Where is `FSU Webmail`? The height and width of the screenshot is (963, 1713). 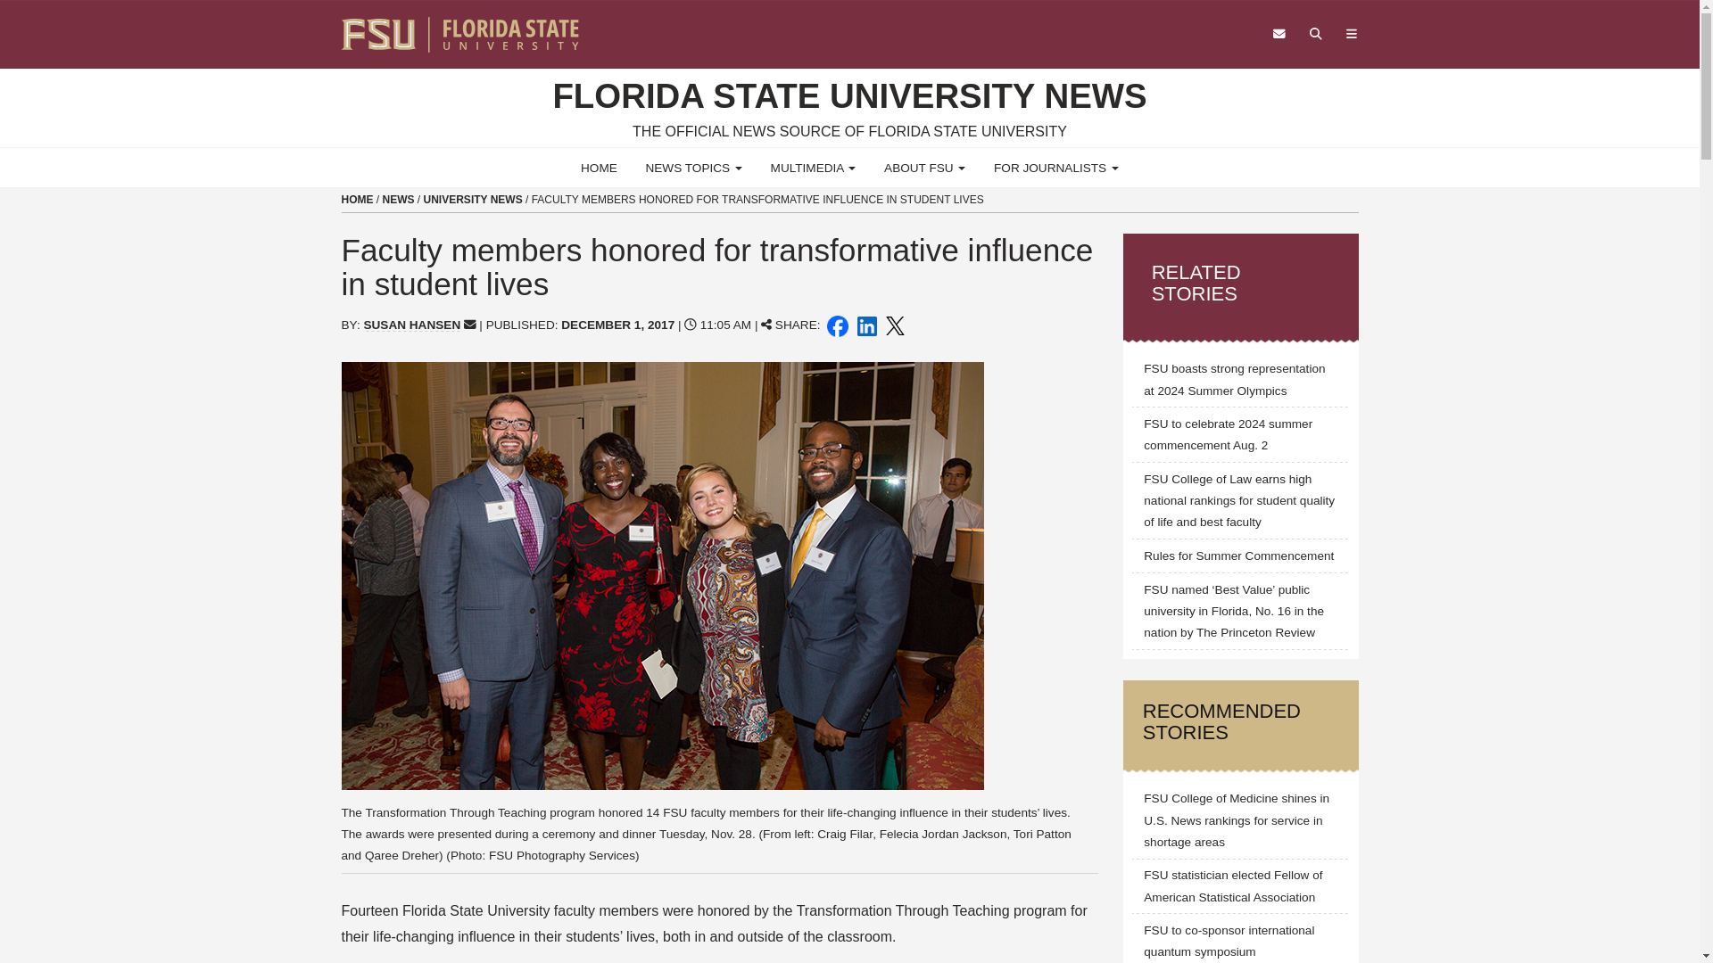
FSU Webmail is located at coordinates (1279, 34).